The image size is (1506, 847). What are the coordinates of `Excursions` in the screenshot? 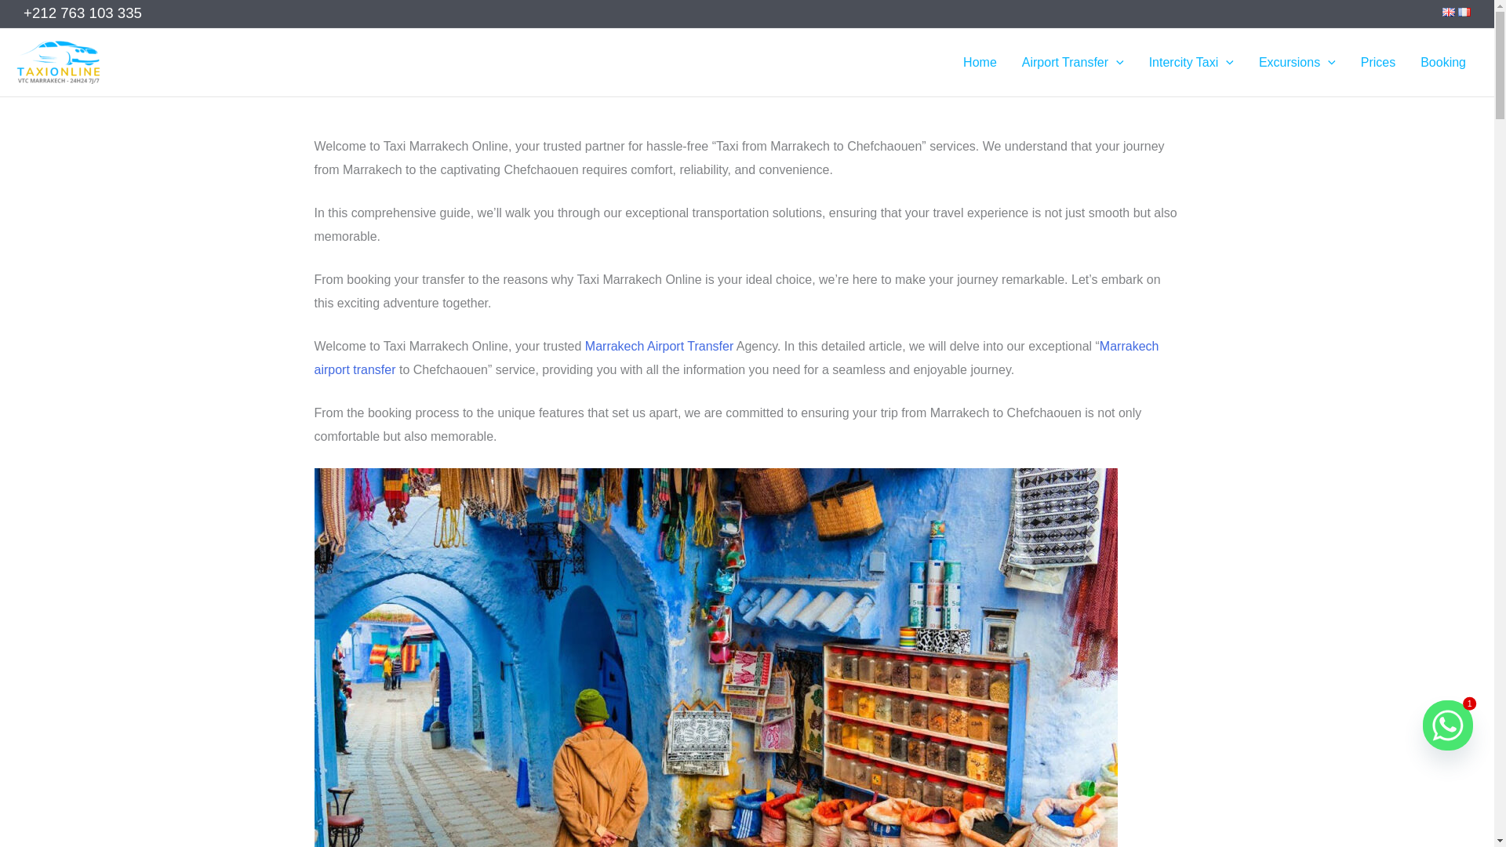 It's located at (1297, 62).